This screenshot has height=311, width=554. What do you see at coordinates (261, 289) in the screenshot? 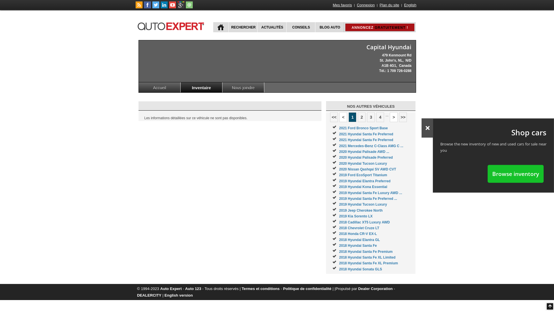
I see `Termes et conditions` at bounding box center [261, 289].